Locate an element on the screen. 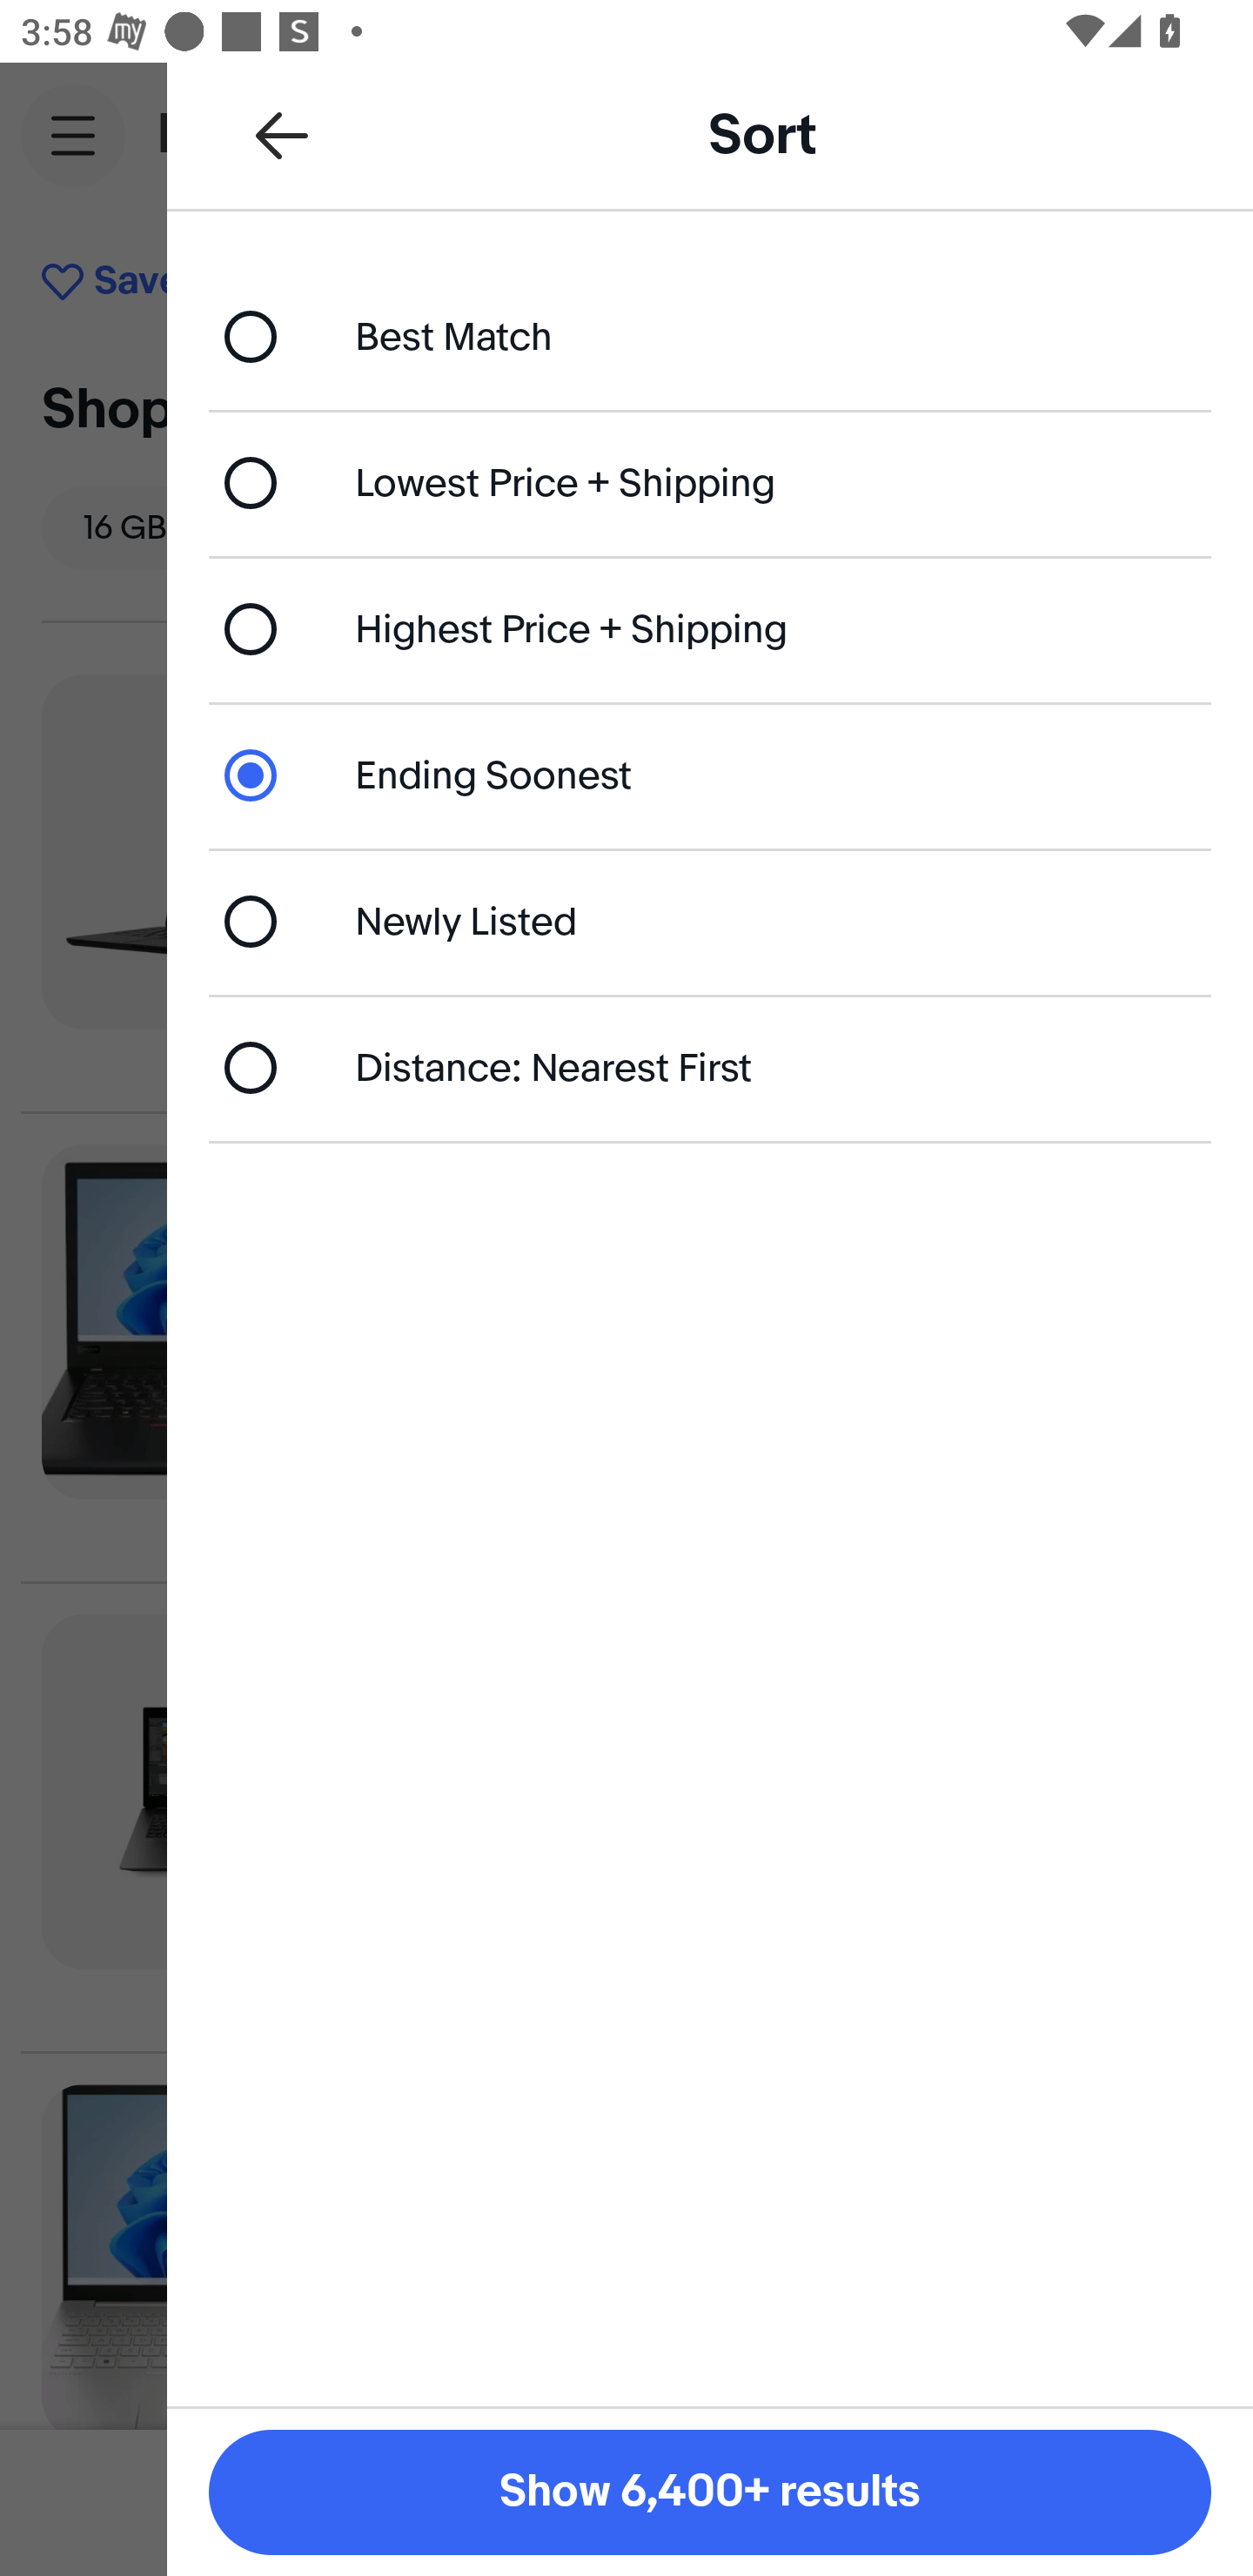 Image resolution: width=1253 pixels, height=2576 pixels. Back to all refinements is located at coordinates (282, 134).